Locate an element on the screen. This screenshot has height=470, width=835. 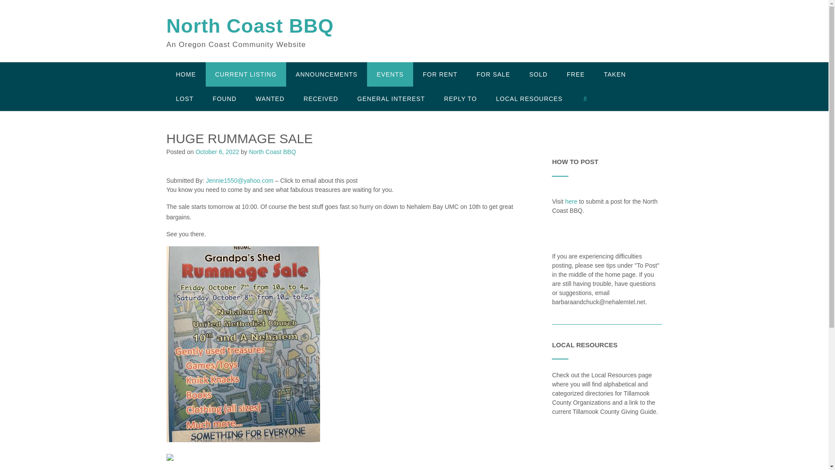
FOR SALE is located at coordinates (493, 74).